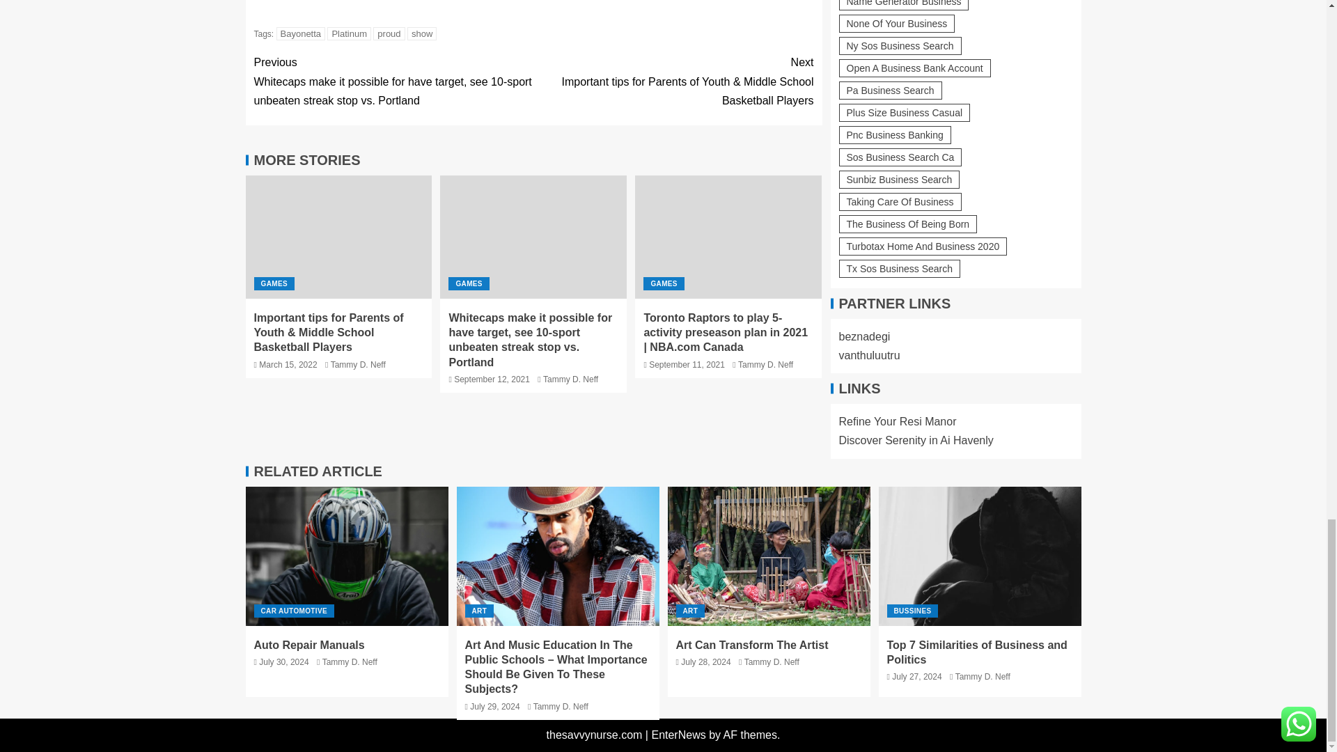  I want to click on Tammy D. Neff, so click(358, 365).